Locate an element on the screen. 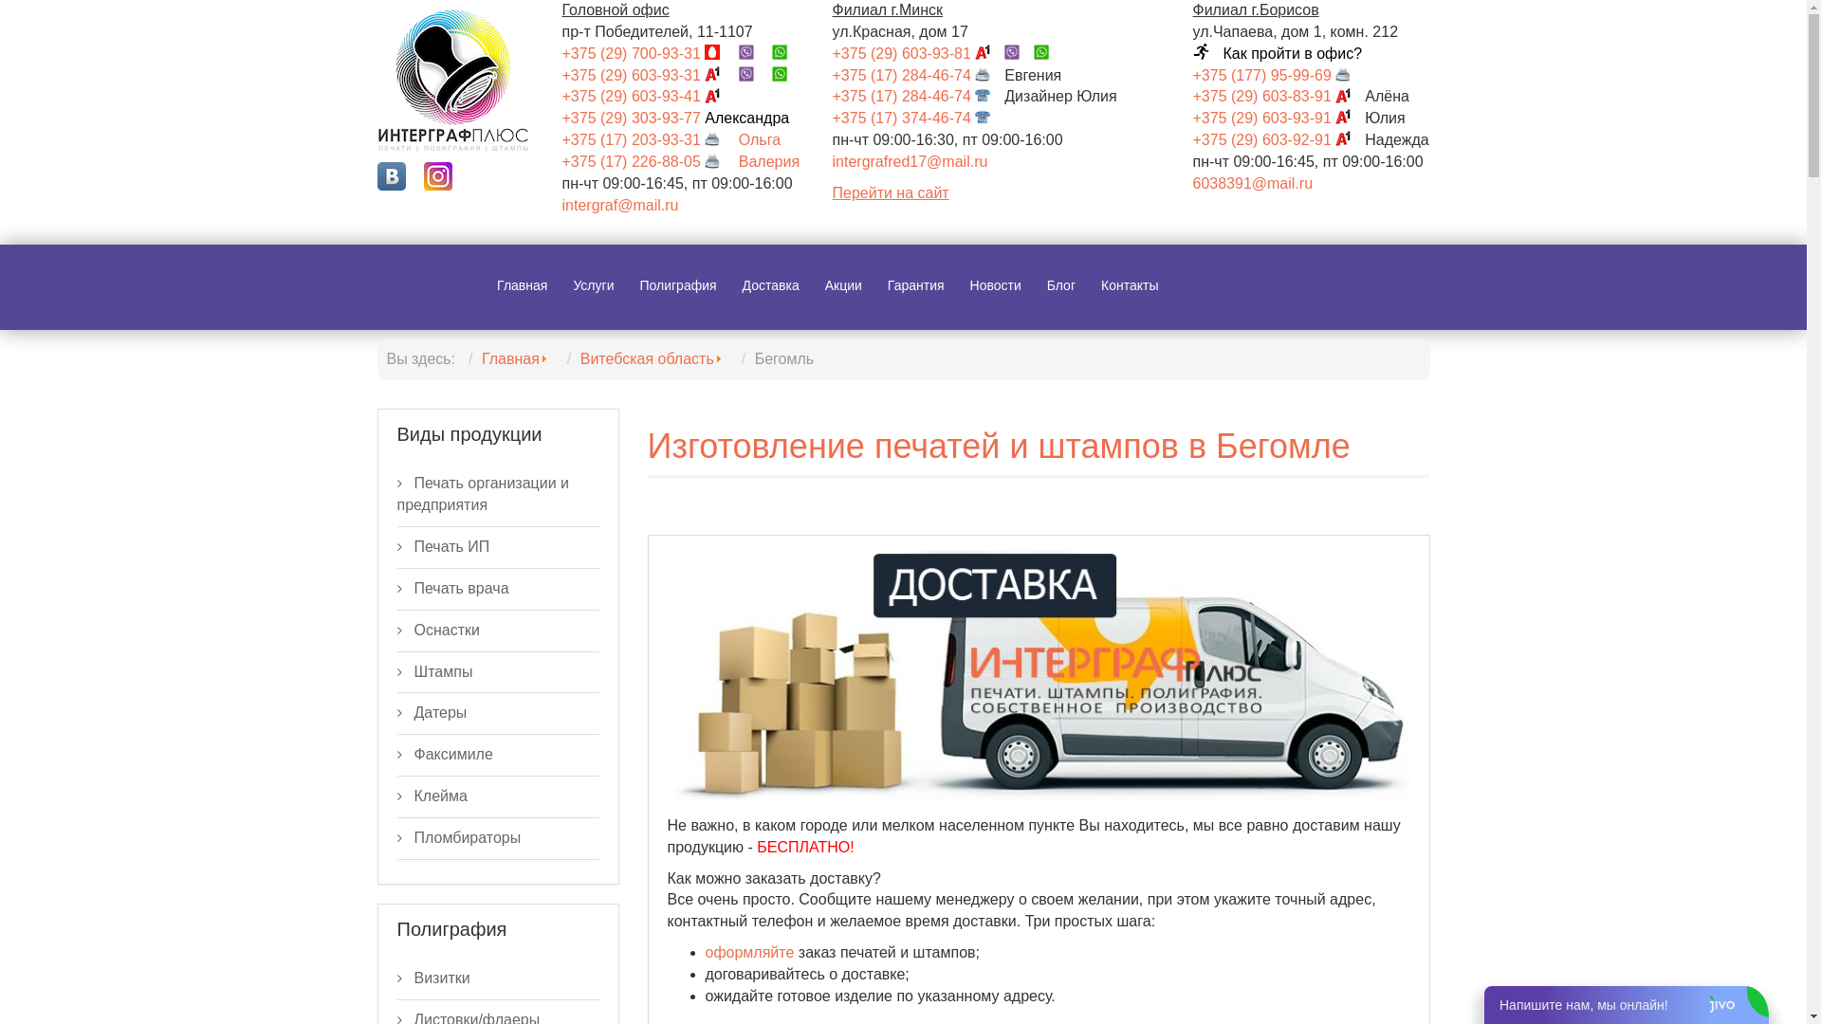 The height and width of the screenshot is (1024, 1821). +375 (17) 284-46-74  is located at coordinates (919, 76).